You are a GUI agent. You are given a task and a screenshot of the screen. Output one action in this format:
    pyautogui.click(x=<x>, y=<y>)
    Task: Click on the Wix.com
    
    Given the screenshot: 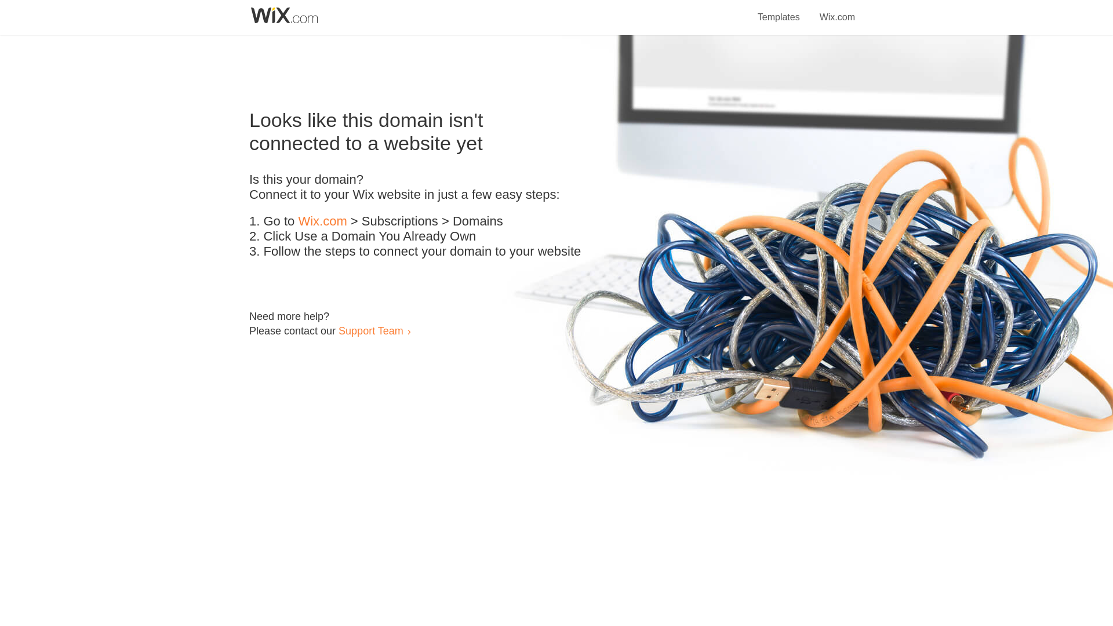 What is the action you would take?
    pyautogui.click(x=322, y=221)
    